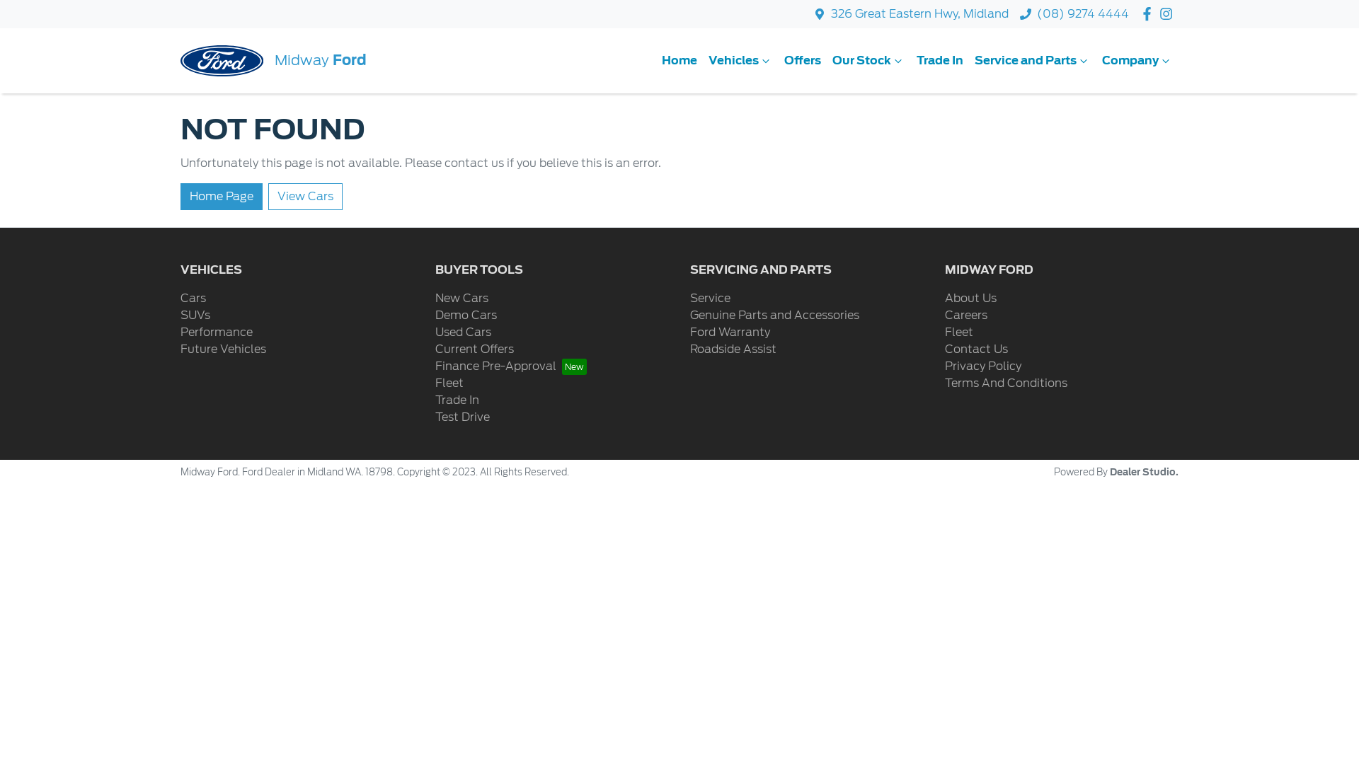 The image size is (1359, 764). What do you see at coordinates (940, 61) in the screenshot?
I see `Trade In` at bounding box center [940, 61].